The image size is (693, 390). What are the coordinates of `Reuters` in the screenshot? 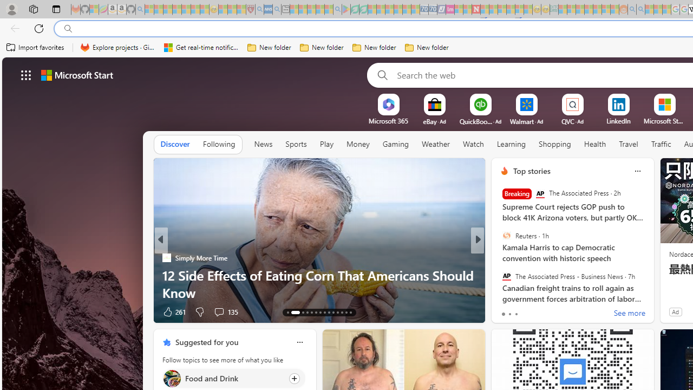 It's located at (506, 236).